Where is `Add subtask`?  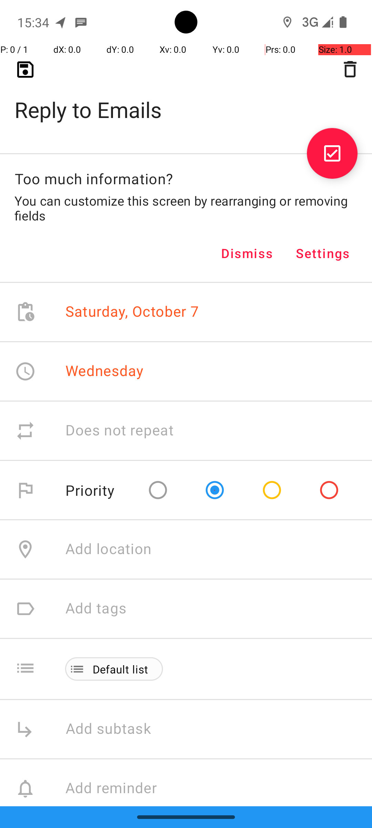
Add subtask is located at coordinates (116, 729).